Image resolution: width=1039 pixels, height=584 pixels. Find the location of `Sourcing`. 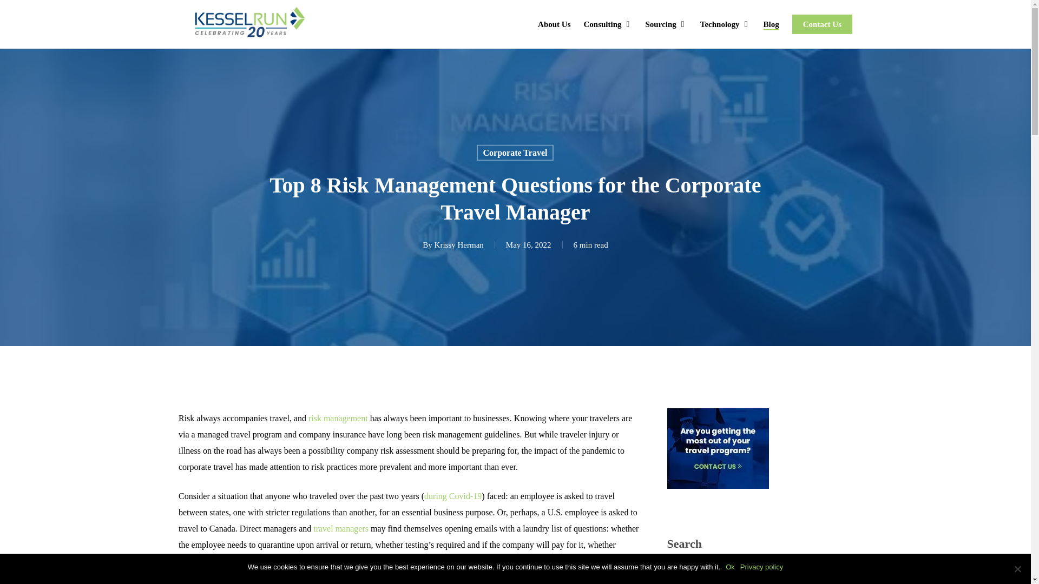

Sourcing is located at coordinates (666, 24).